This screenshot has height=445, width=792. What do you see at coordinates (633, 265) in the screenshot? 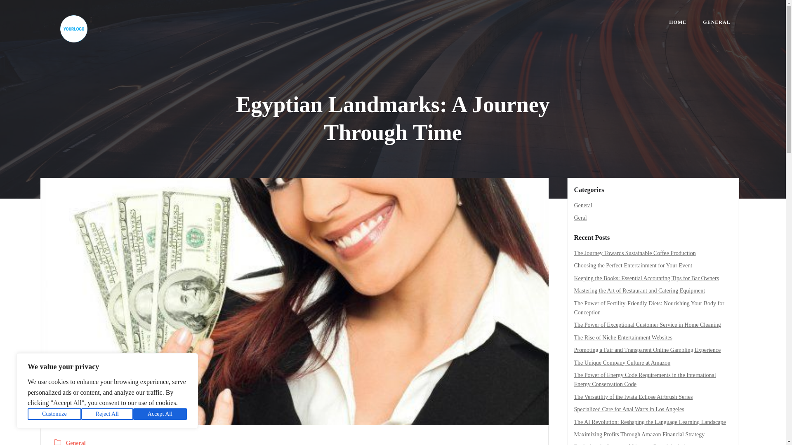
I see `Choosing the Perfect Entertainment for Your Event` at bounding box center [633, 265].